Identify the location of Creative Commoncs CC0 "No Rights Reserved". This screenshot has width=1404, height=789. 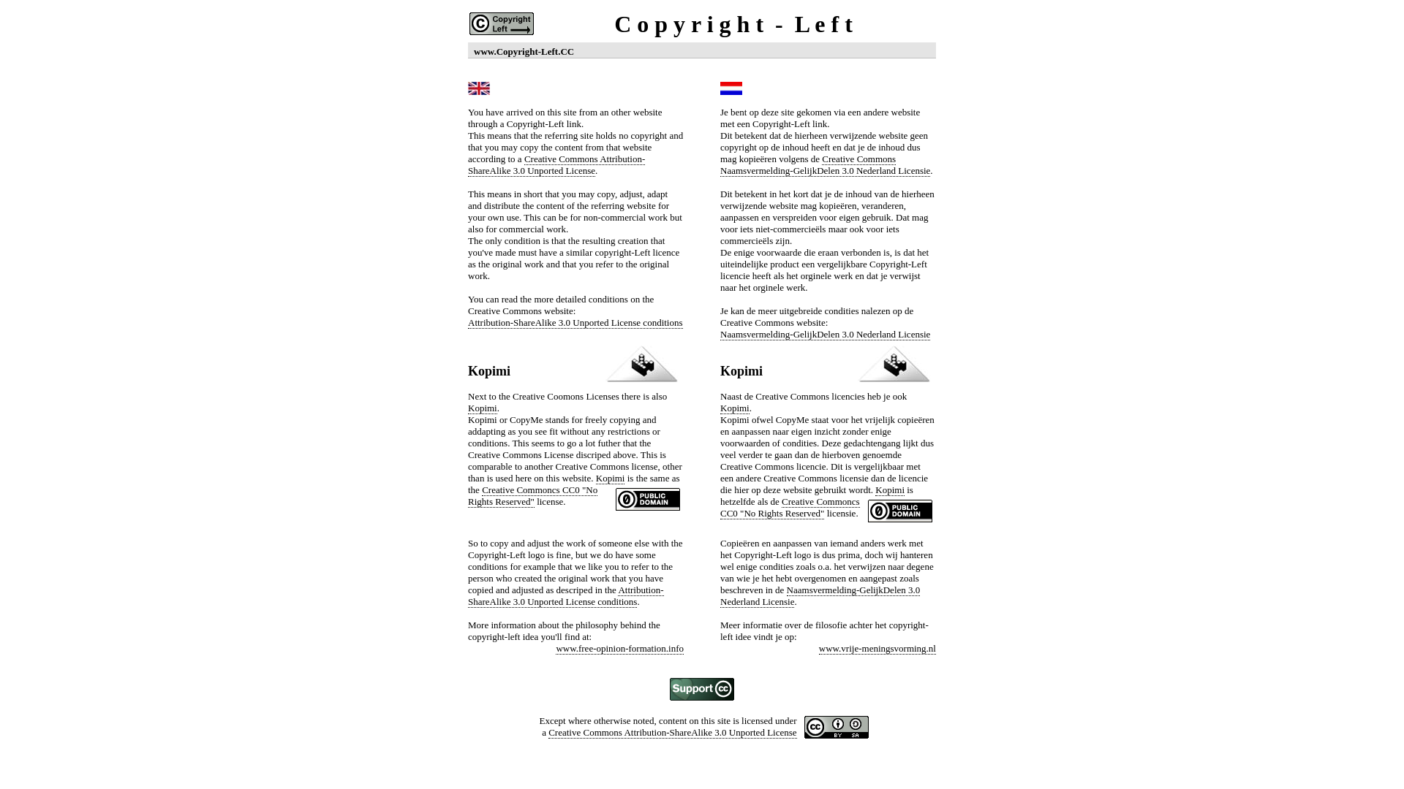
(532, 496).